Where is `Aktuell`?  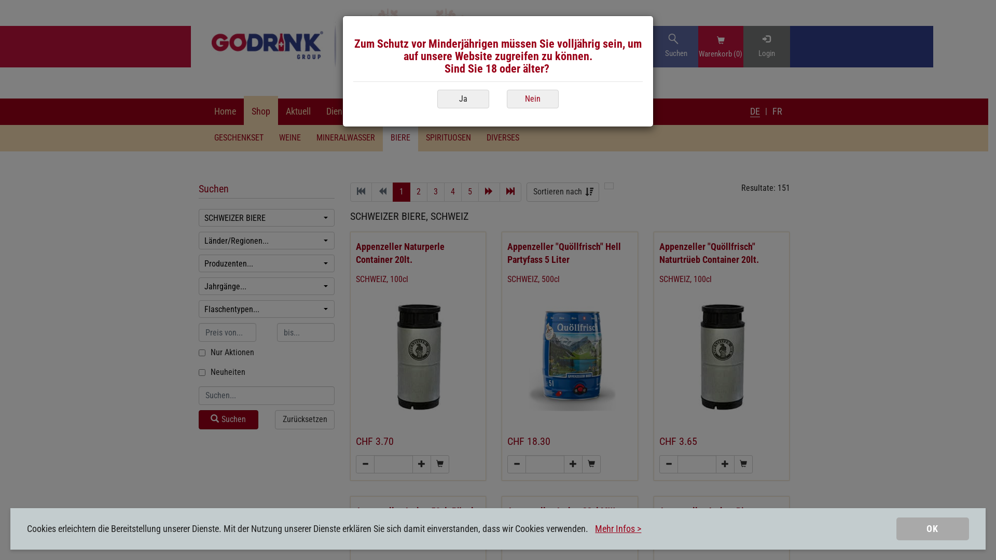 Aktuell is located at coordinates (298, 112).